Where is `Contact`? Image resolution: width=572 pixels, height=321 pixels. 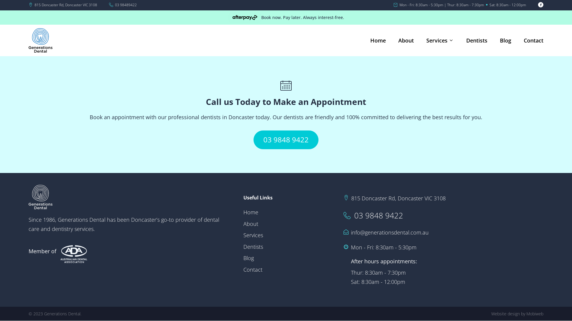 Contact is located at coordinates (534, 40).